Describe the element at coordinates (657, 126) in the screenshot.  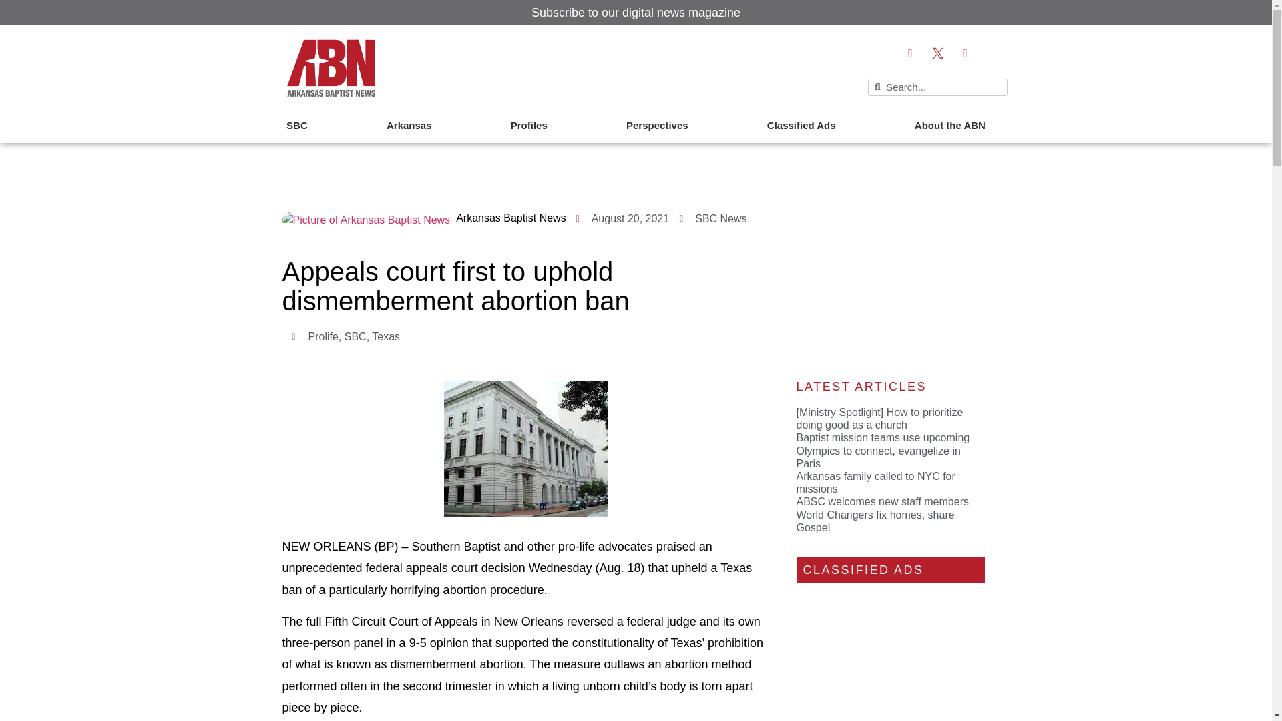
I see `Perspectives` at that location.